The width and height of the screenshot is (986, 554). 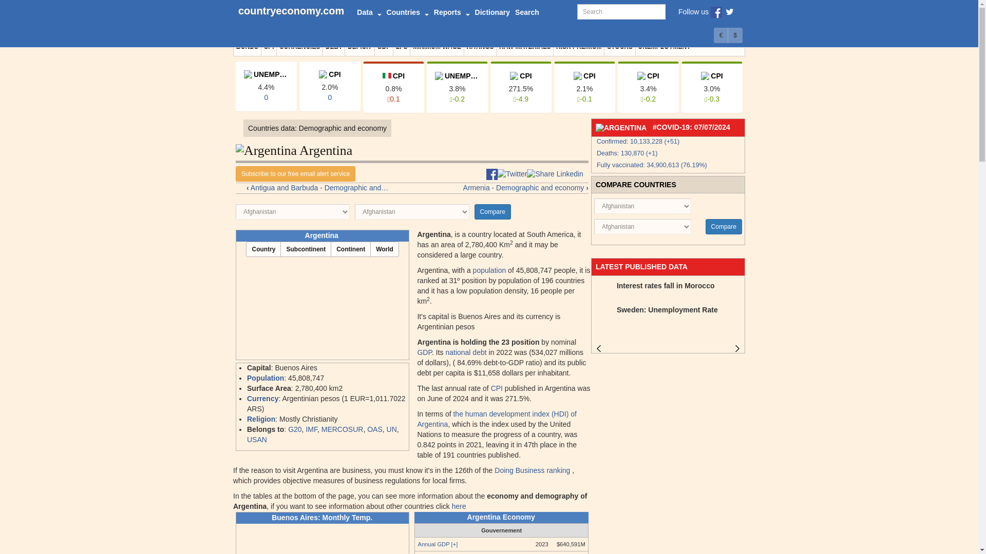 I want to click on United Kingdom - Unemployment Rate, so click(x=266, y=86).